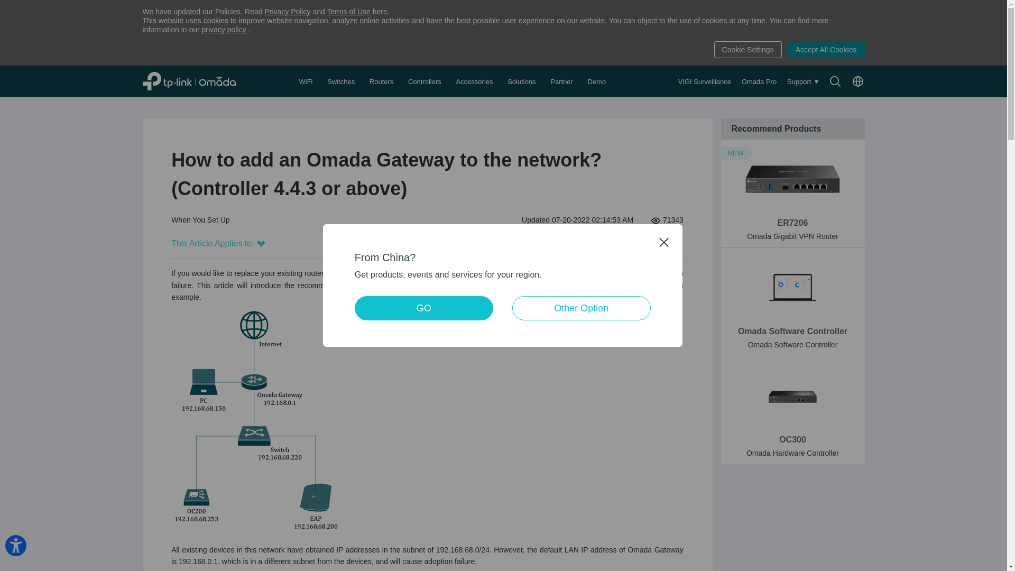  Describe the element at coordinates (425, 81) in the screenshot. I see `Controllers` at that location.